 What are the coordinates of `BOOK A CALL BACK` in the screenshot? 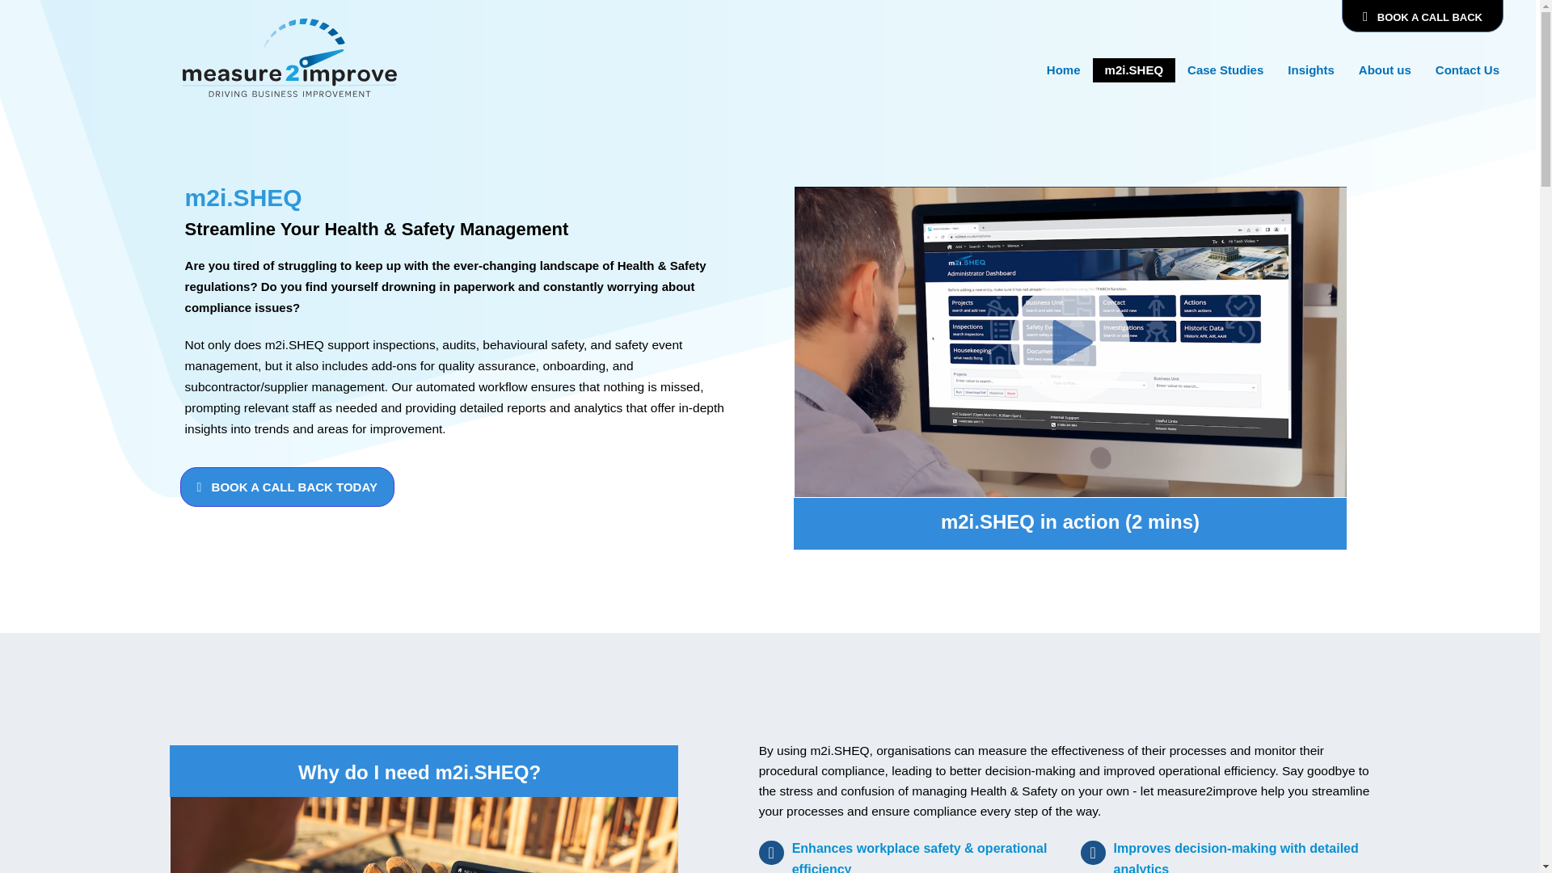 It's located at (1423, 16).